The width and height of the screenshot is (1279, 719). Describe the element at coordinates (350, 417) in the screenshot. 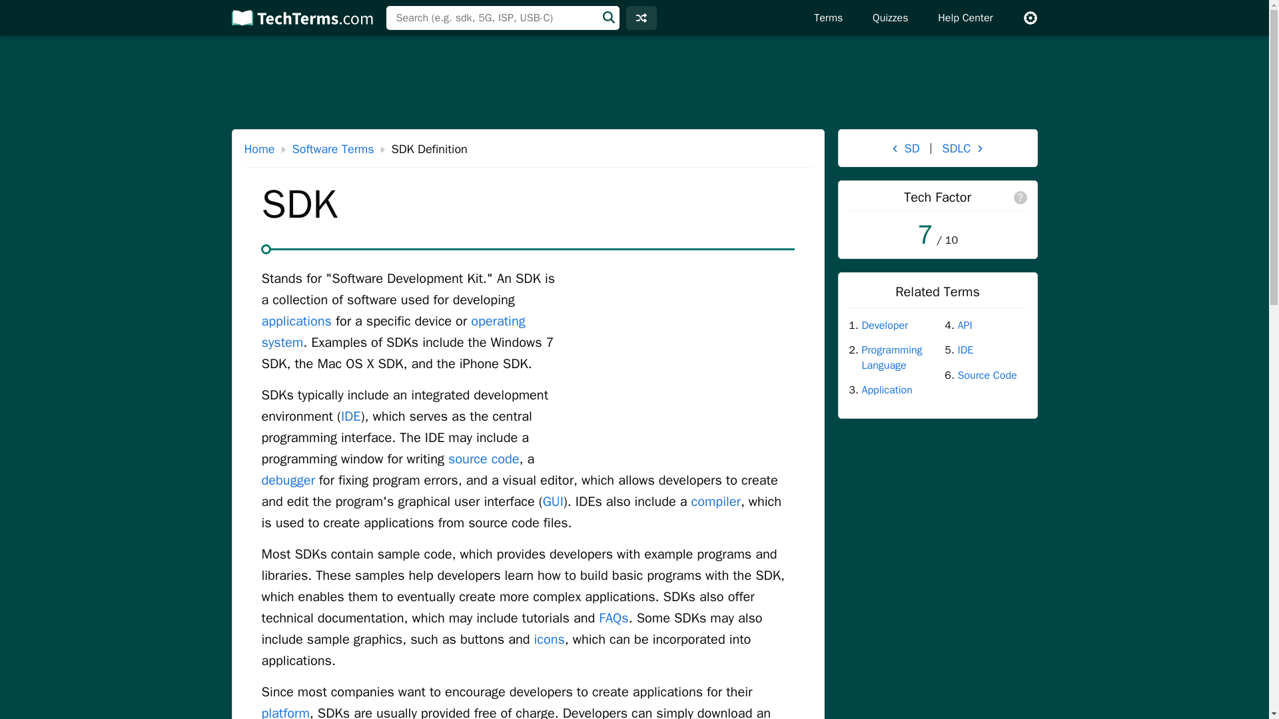

I see `IDE` at that location.